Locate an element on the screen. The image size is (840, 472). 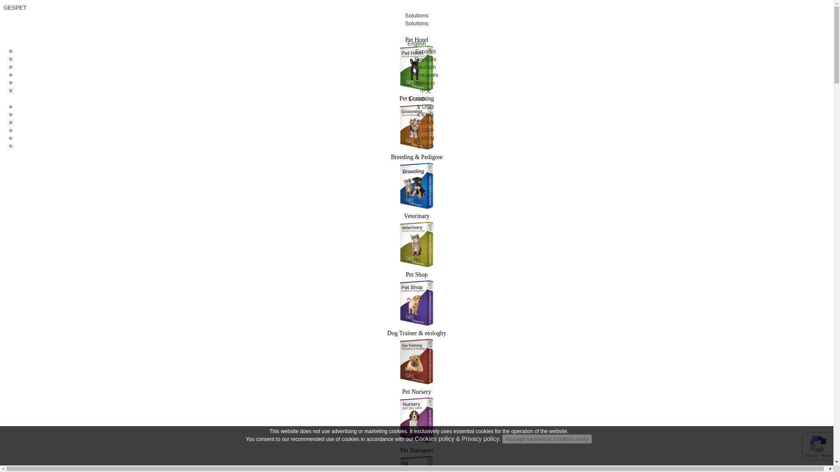
GESPET is located at coordinates (15, 7).